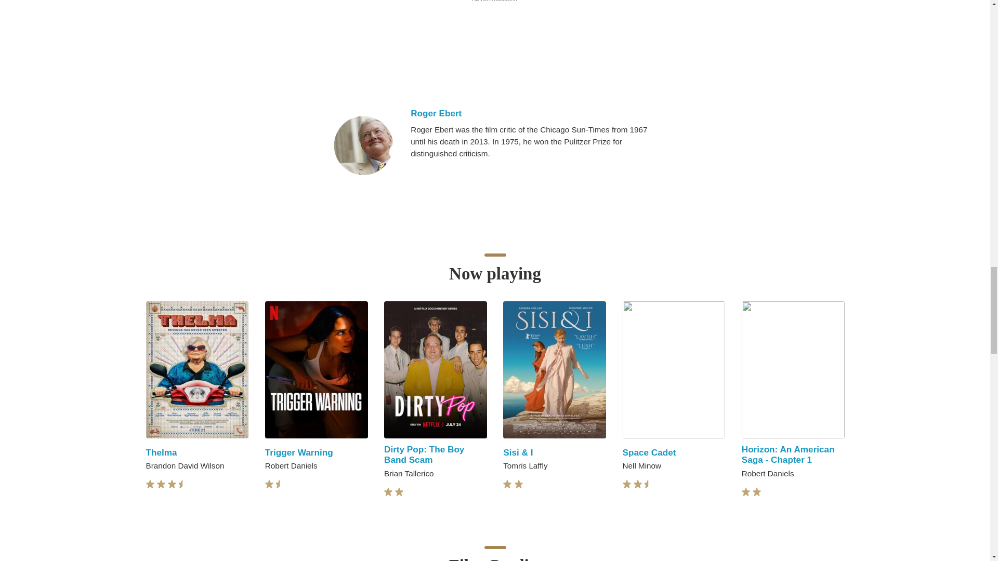  Describe the element at coordinates (183, 484) in the screenshot. I see `star-half` at that location.